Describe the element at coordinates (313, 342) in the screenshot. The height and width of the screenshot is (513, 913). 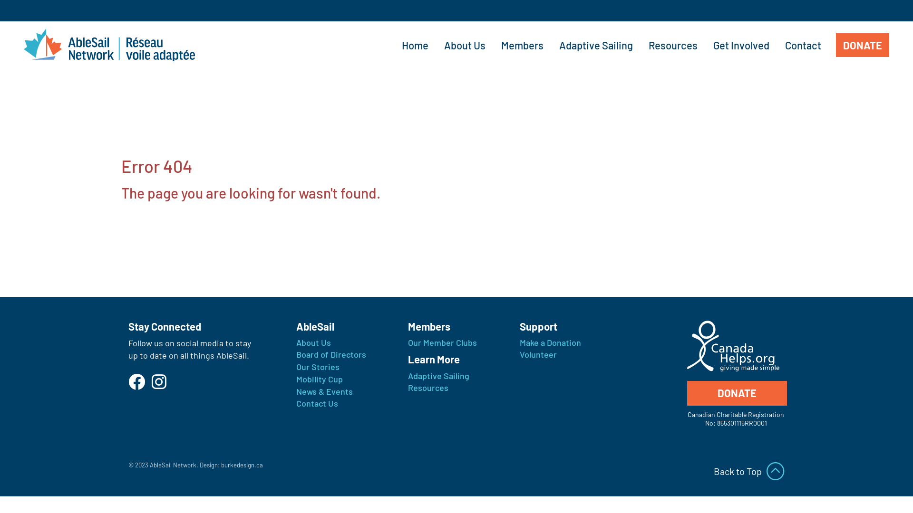
I see `About Us` at that location.